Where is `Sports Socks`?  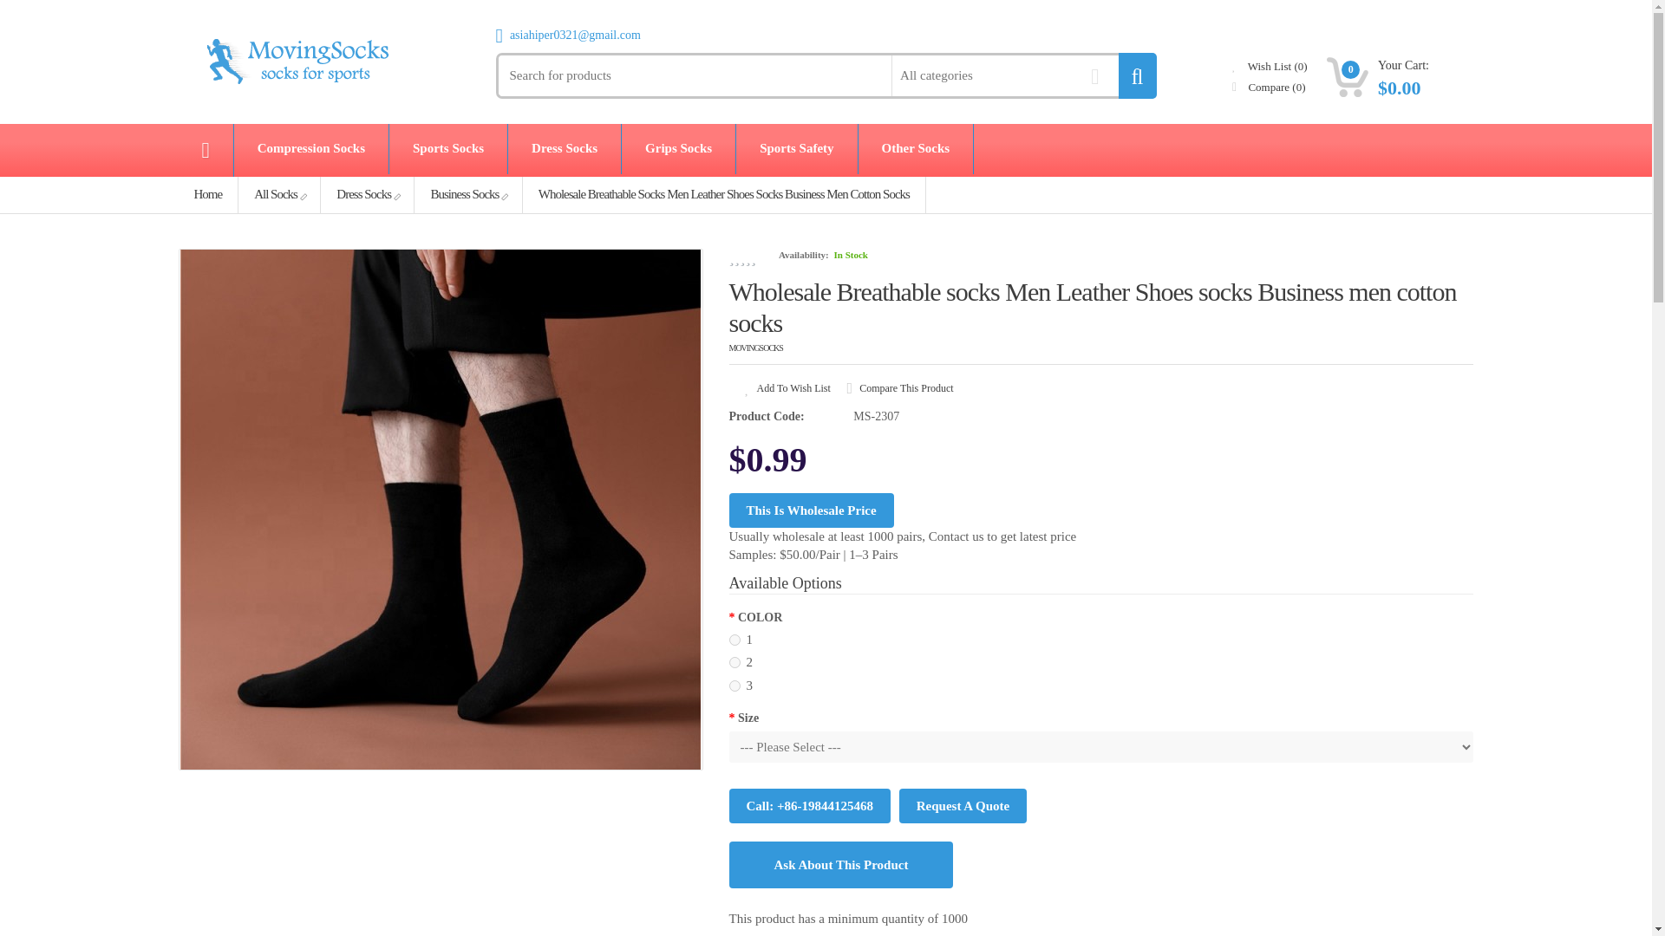 Sports Socks is located at coordinates (448, 147).